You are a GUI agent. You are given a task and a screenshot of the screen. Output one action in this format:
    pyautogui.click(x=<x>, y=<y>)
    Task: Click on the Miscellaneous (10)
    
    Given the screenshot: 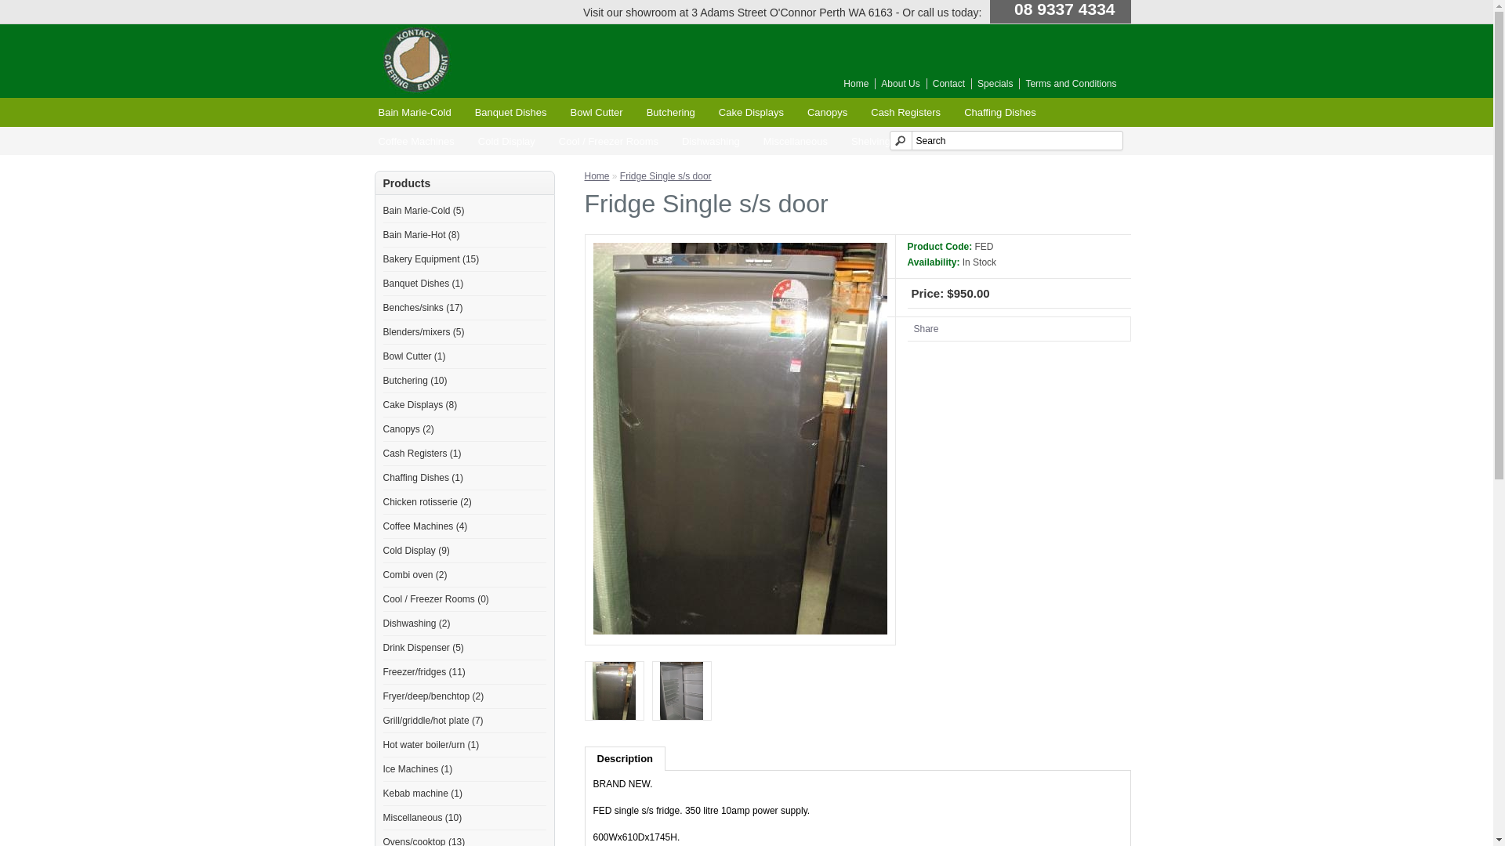 What is the action you would take?
    pyautogui.click(x=422, y=818)
    